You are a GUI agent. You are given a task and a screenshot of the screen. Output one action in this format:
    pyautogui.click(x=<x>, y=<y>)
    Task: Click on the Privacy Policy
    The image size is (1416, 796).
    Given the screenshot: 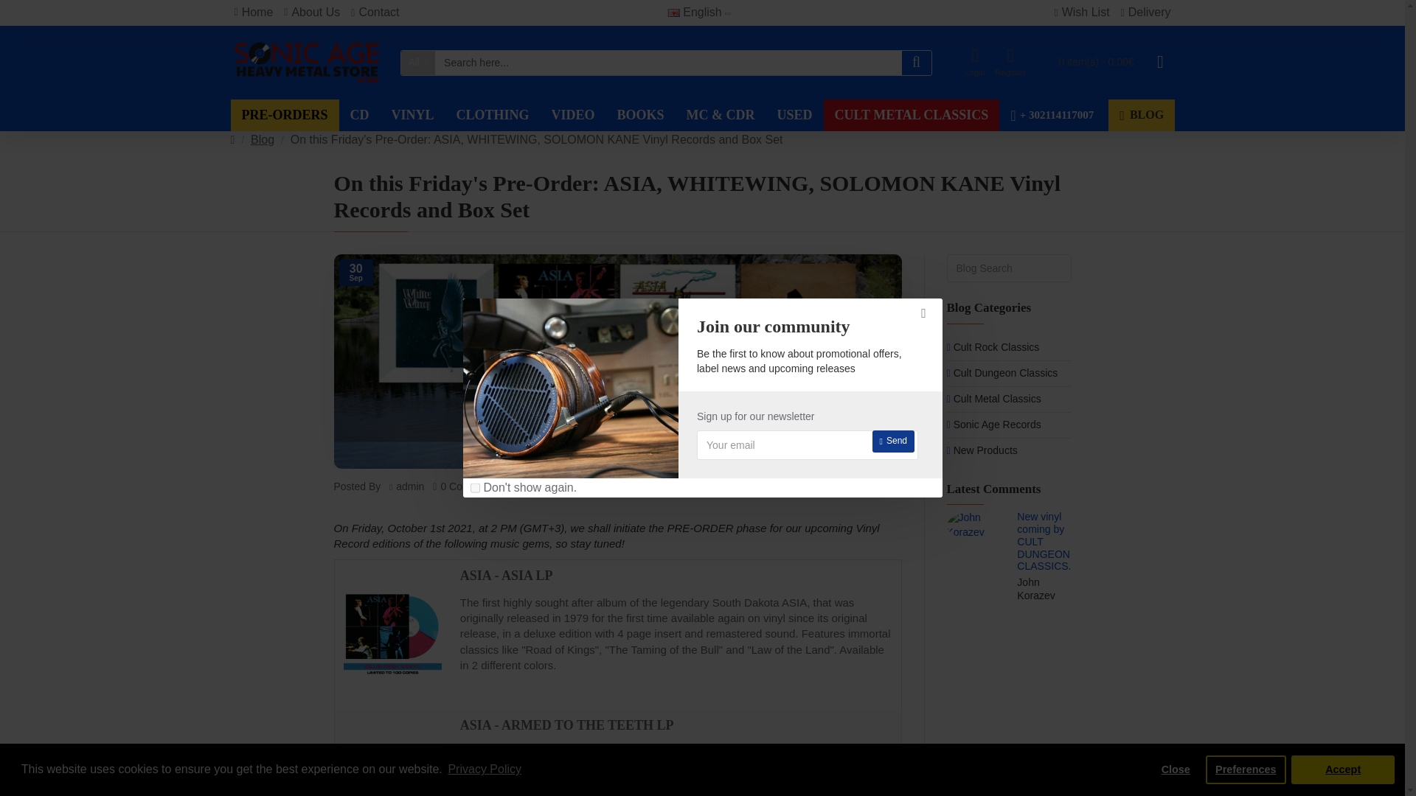 What is the action you would take?
    pyautogui.click(x=485, y=769)
    